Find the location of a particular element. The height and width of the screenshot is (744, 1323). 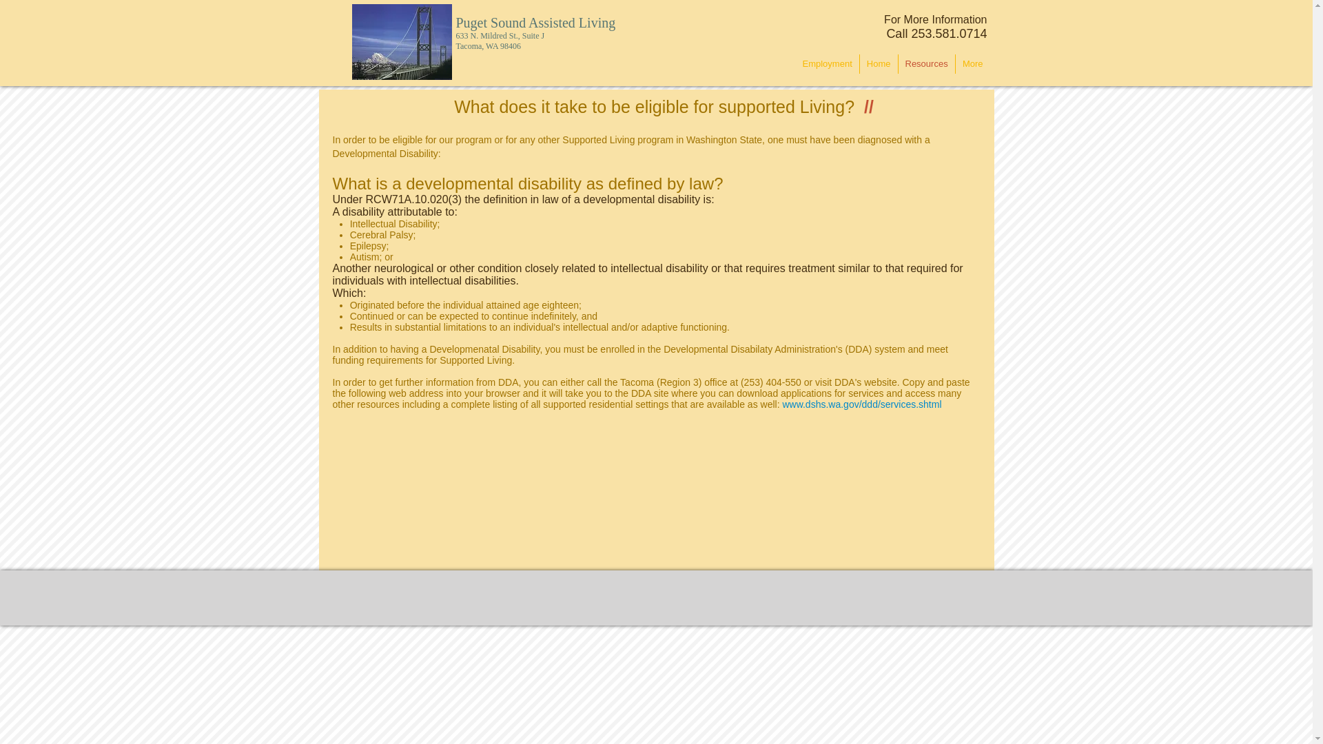

Employment is located at coordinates (827, 63).